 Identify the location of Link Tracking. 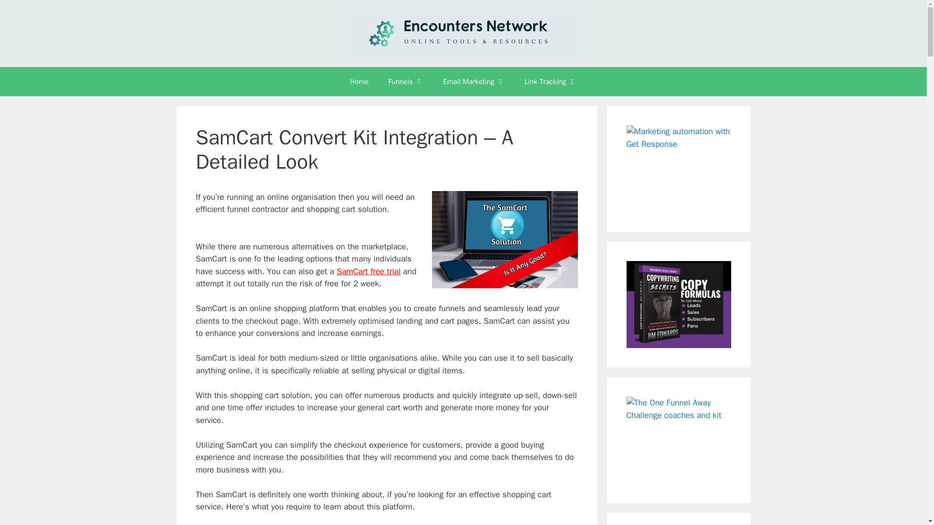
(550, 82).